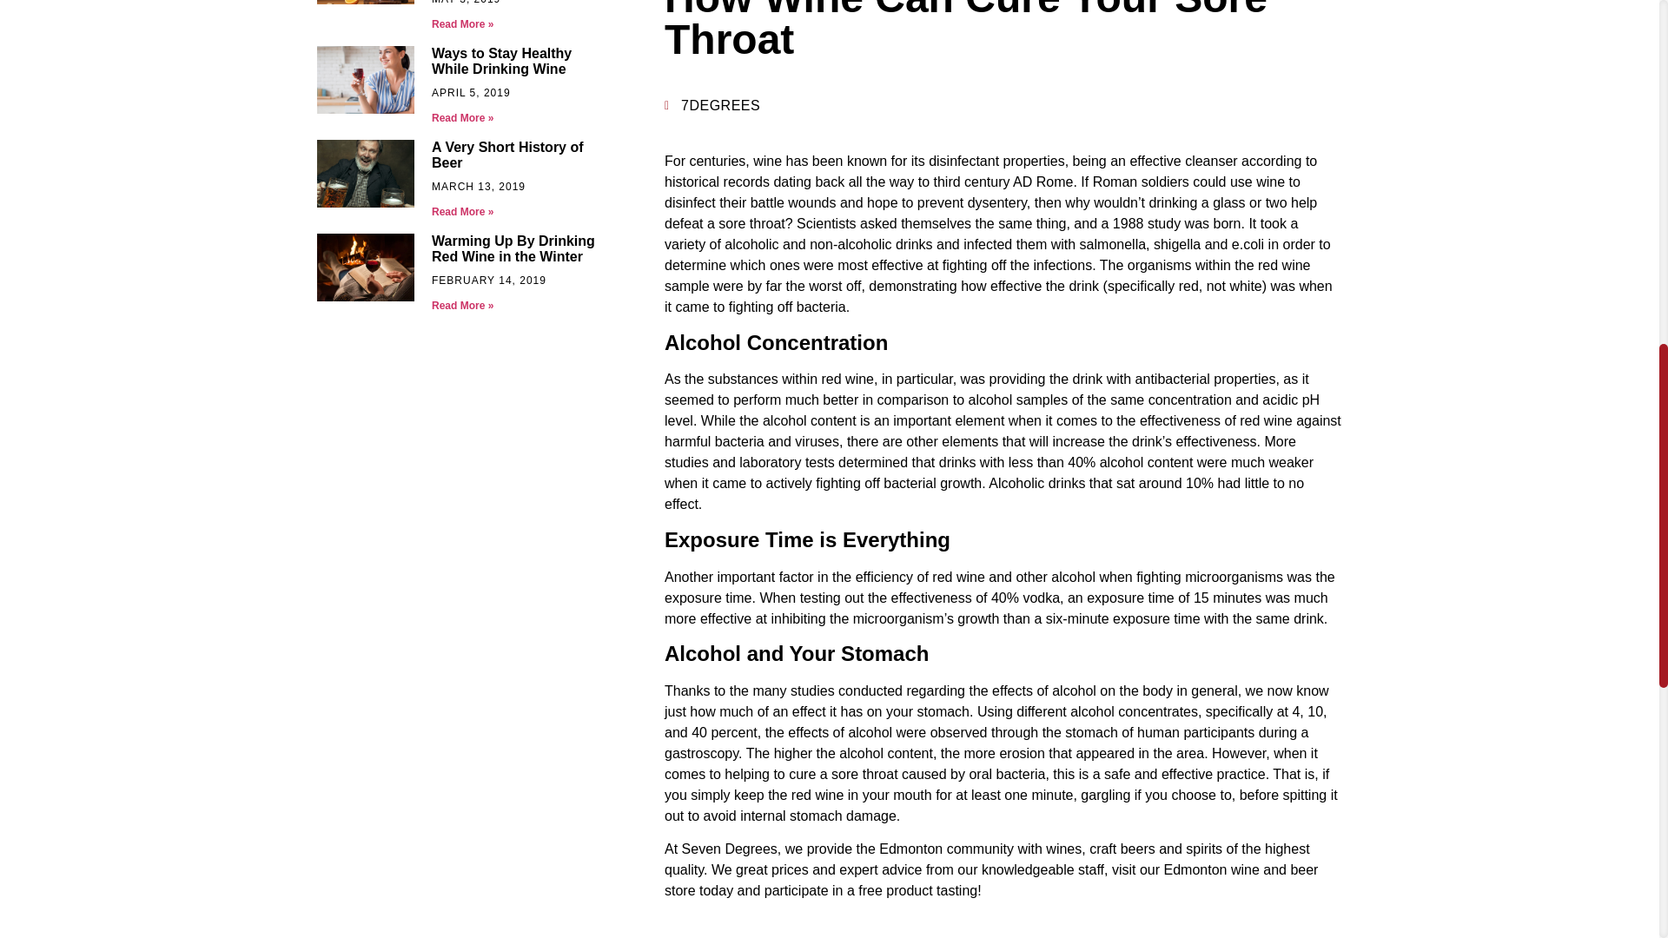  I want to click on Ways to Stay Healthy While Drinking Wine, so click(502, 61).